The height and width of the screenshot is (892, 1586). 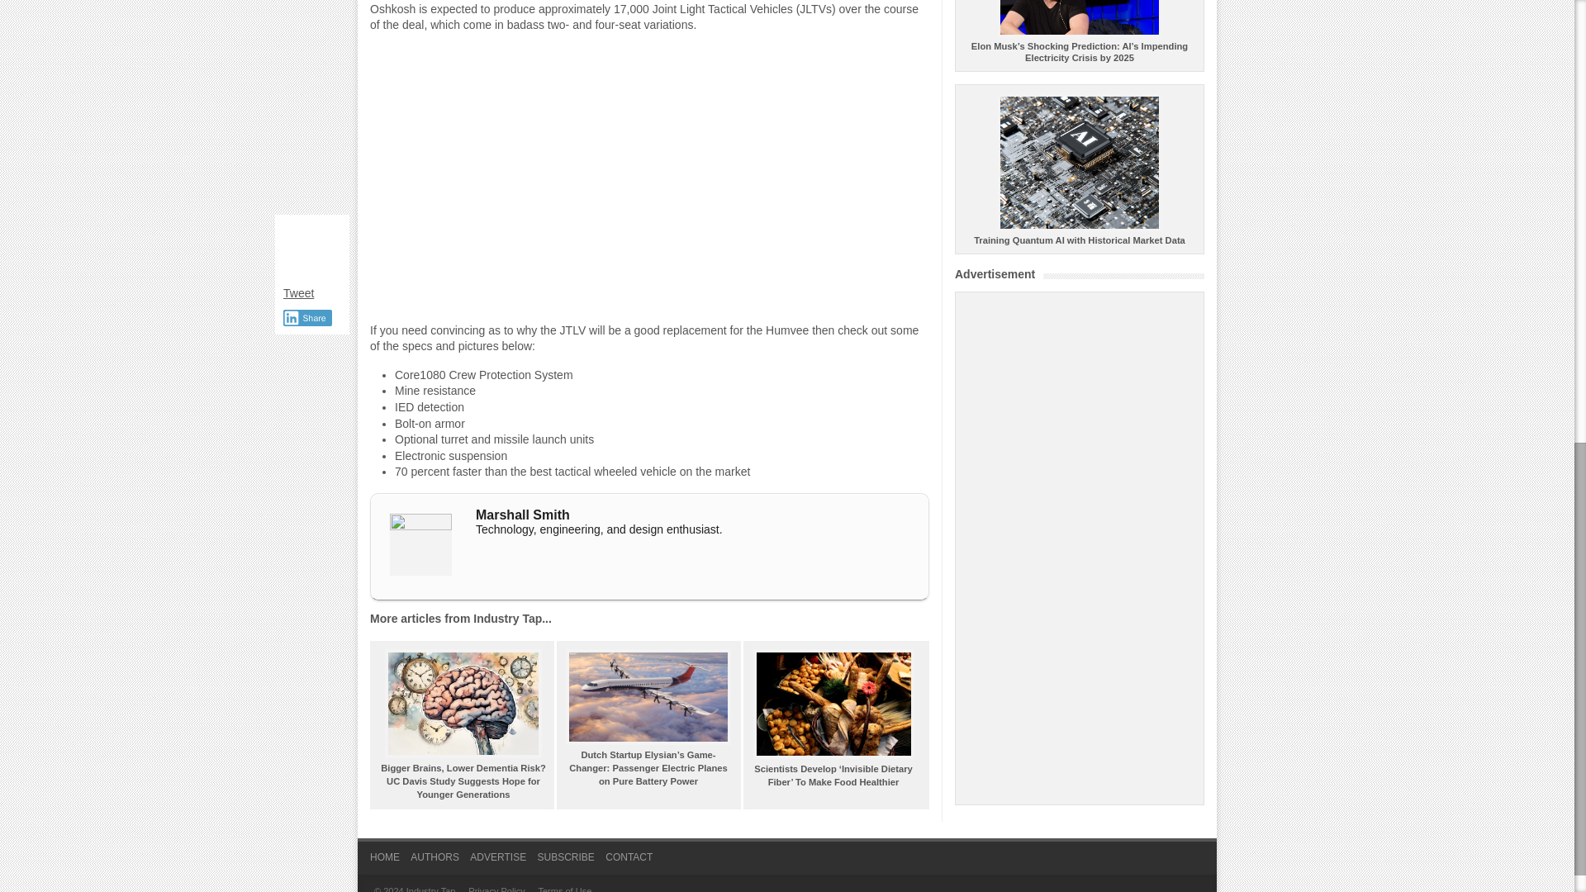 What do you see at coordinates (497, 862) in the screenshot?
I see `ADVERTISE` at bounding box center [497, 862].